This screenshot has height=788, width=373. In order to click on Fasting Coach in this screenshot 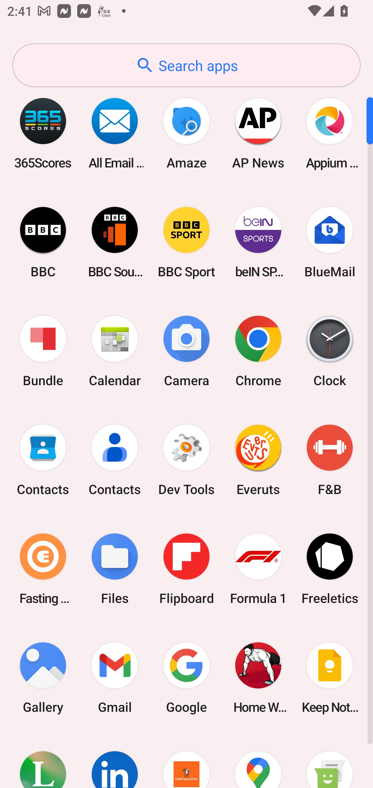, I will do `click(43, 569)`.